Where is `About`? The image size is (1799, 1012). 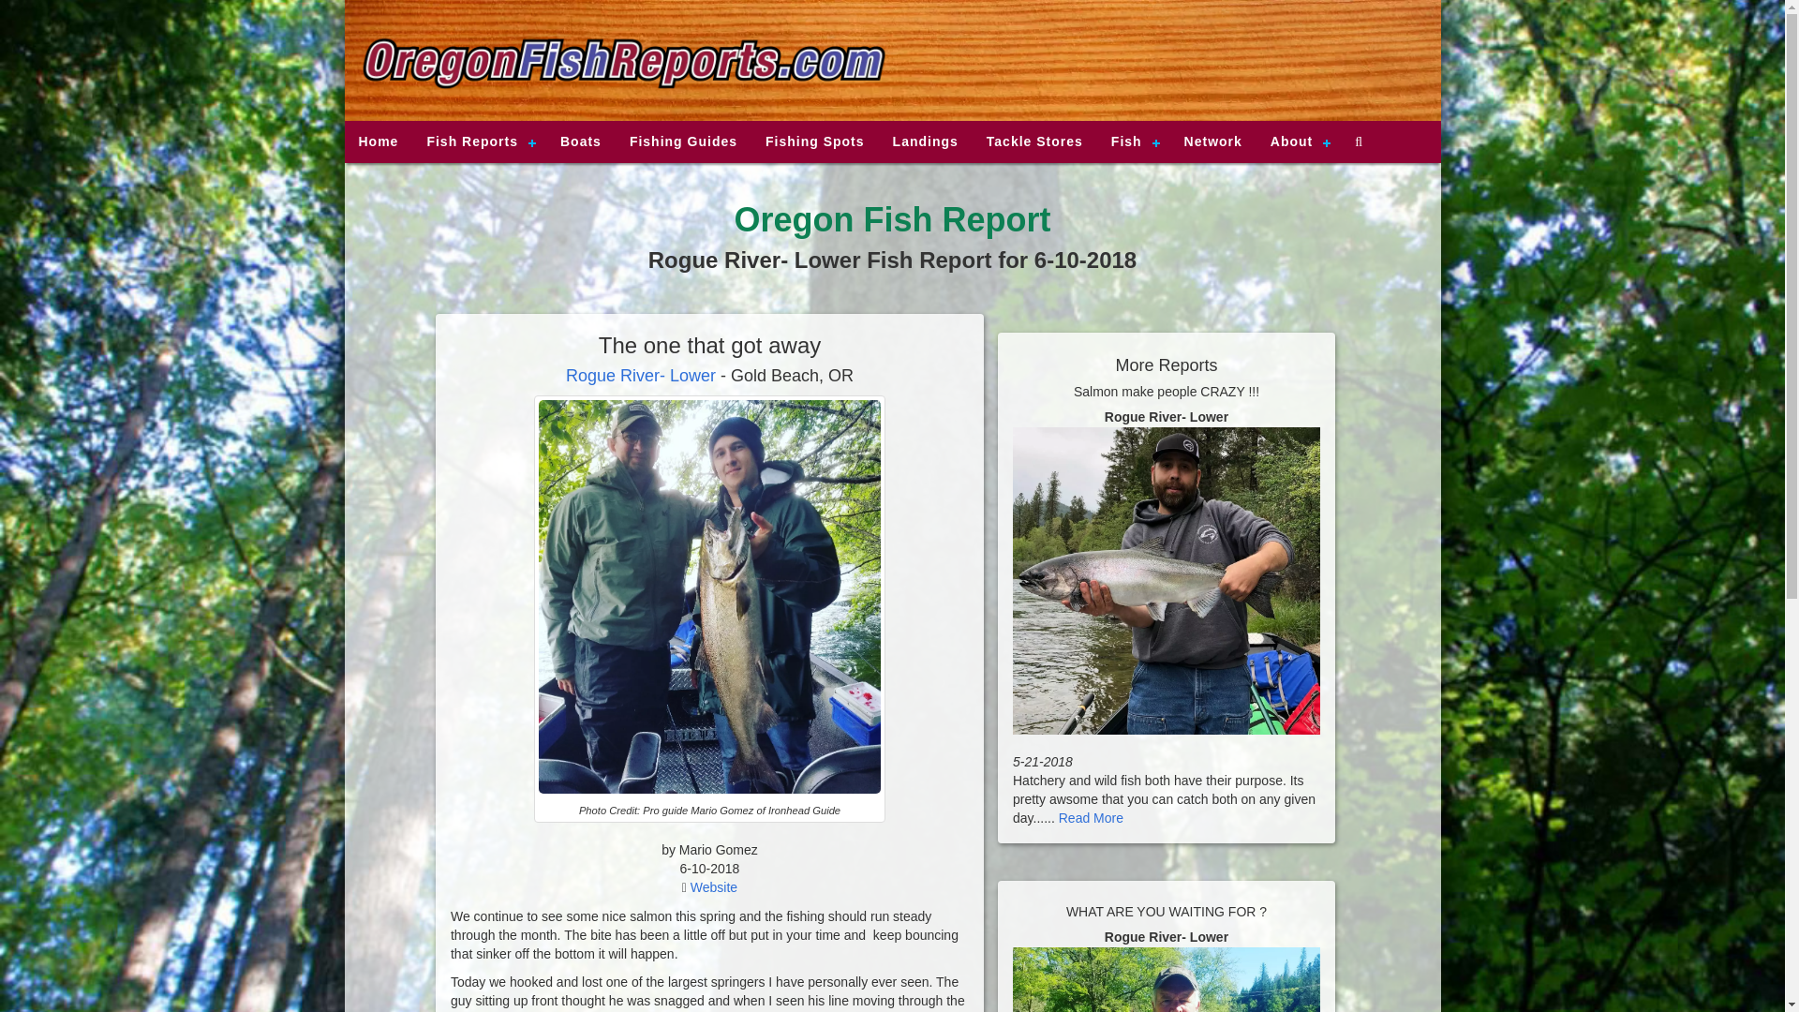 About is located at coordinates (1298, 141).